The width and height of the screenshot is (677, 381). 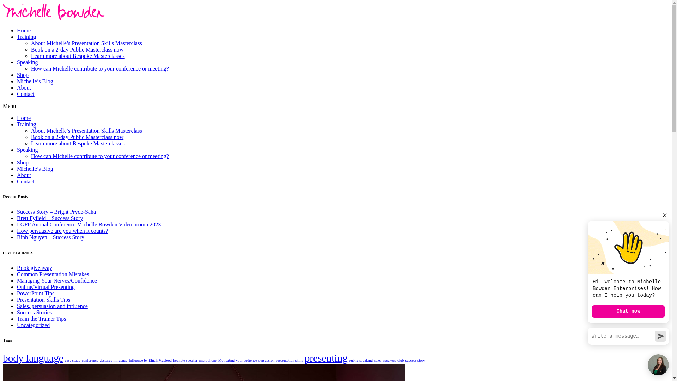 What do you see at coordinates (26, 94) in the screenshot?
I see `Contact` at bounding box center [26, 94].